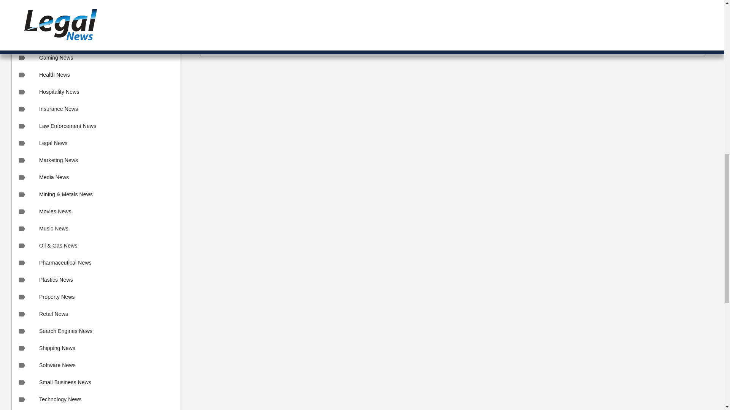 Image resolution: width=730 pixels, height=410 pixels. I want to click on Marketing News, so click(96, 160).